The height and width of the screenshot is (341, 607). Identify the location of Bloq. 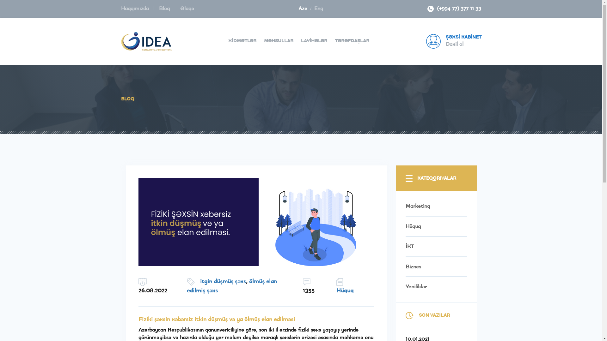
(164, 9).